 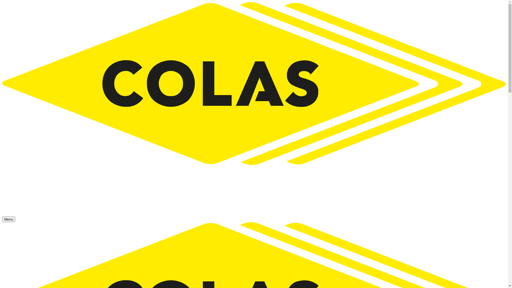 What do you see at coordinates (9, 219) in the screenshot?
I see `Menu` at bounding box center [9, 219].